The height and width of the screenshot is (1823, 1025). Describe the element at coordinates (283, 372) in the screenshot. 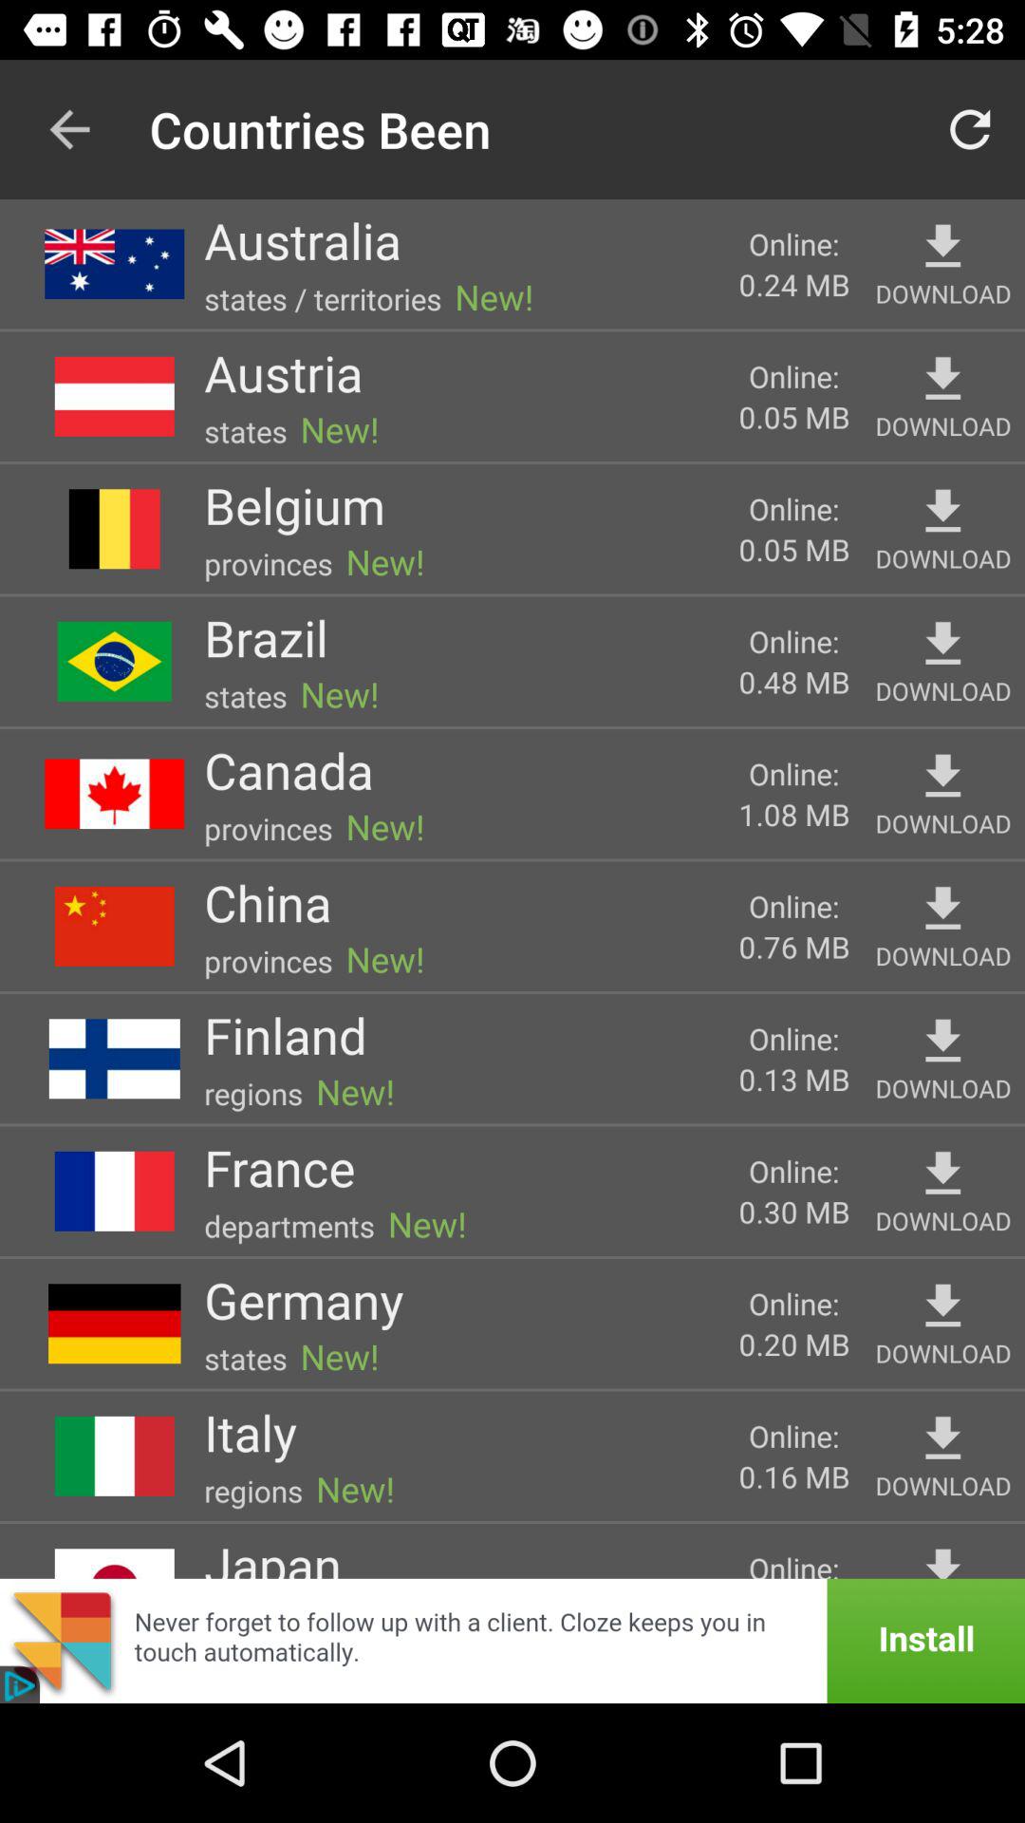

I see `choose item to the left of 0.05 mb item` at that location.